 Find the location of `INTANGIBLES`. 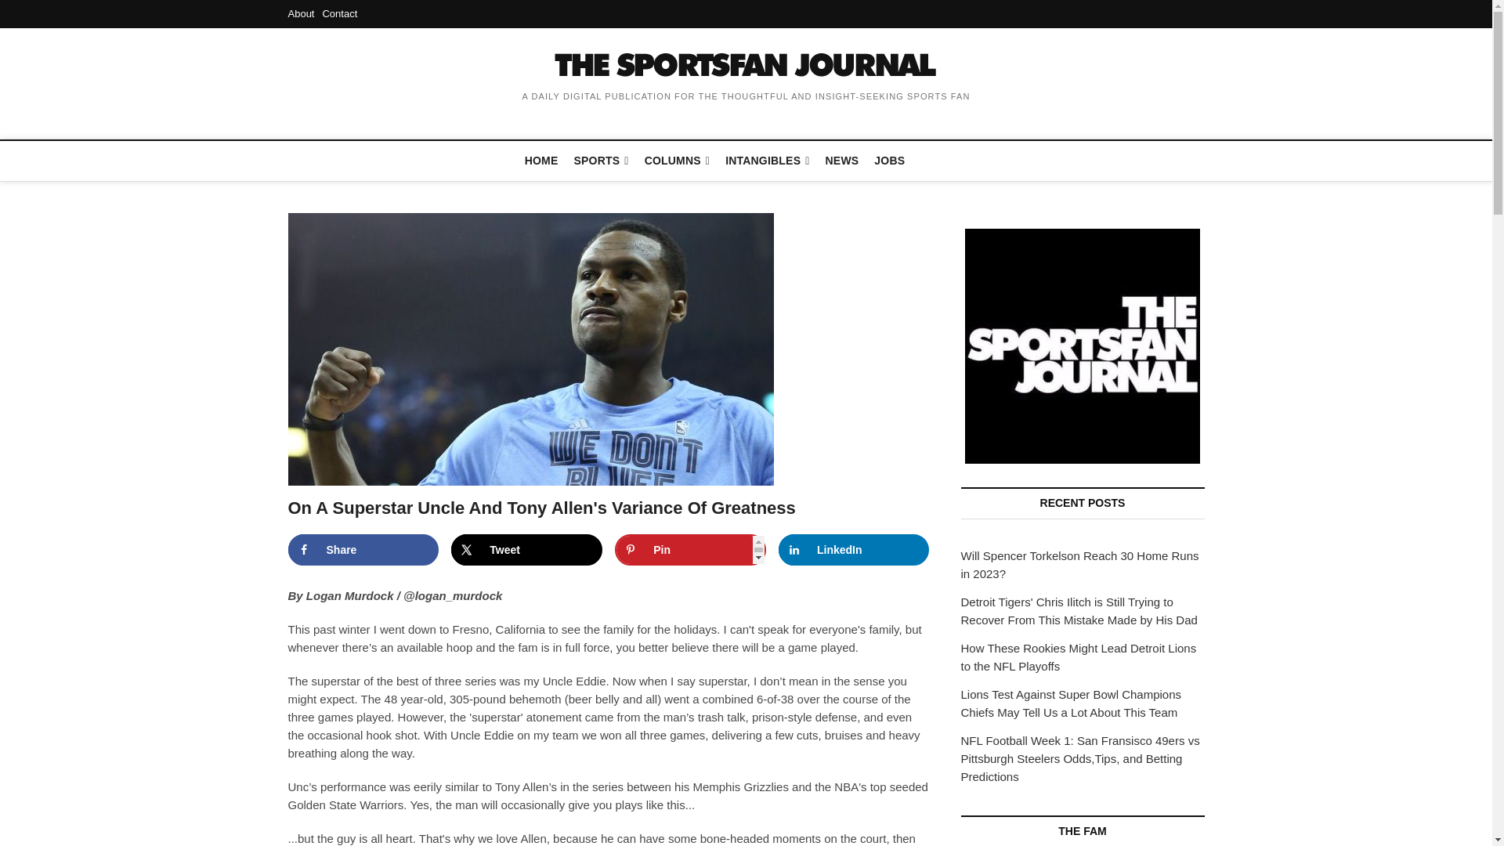

INTANGIBLES is located at coordinates (766, 161).